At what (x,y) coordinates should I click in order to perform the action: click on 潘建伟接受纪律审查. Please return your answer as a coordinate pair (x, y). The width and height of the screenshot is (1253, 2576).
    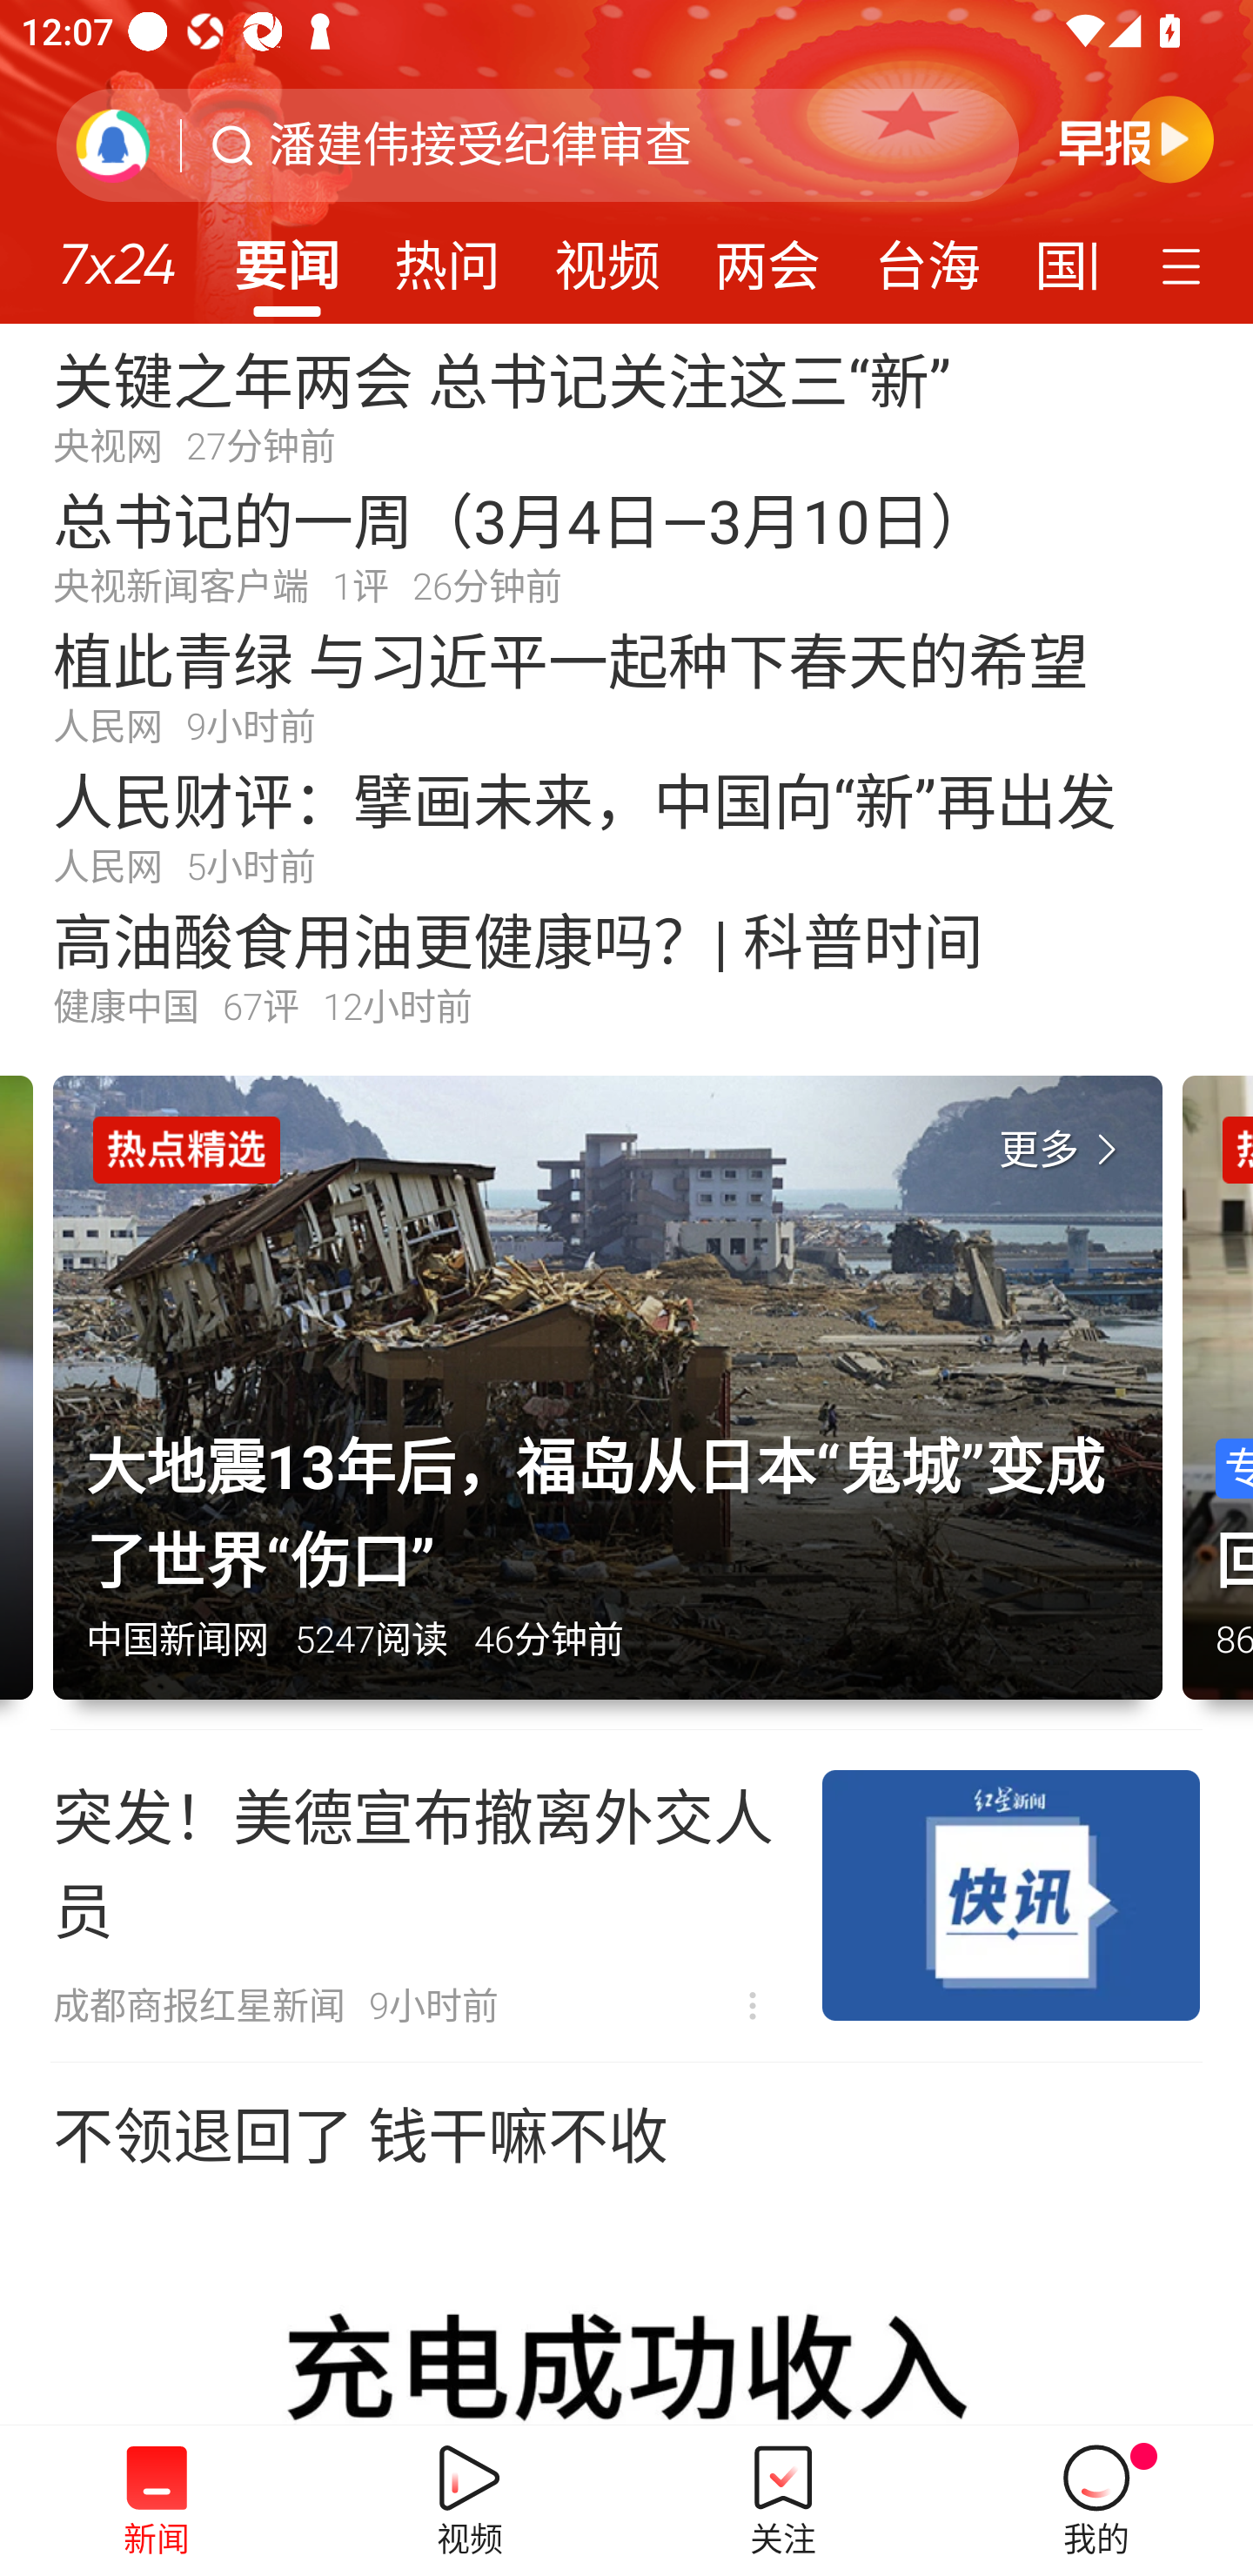
    Looking at the image, I should click on (480, 145).